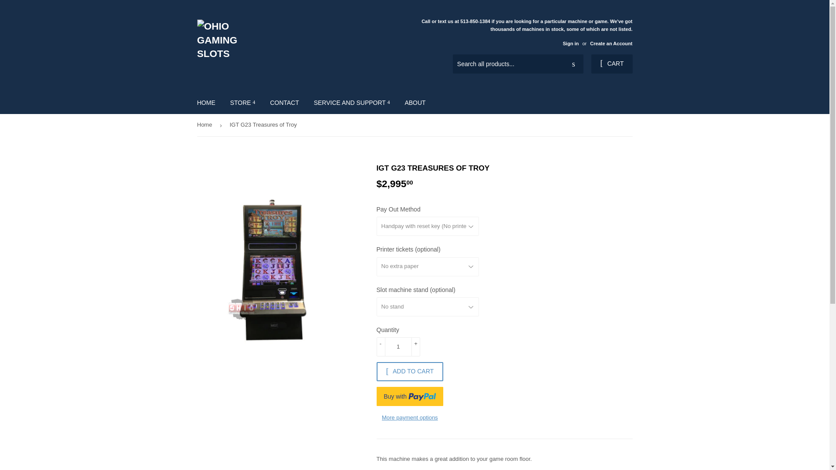  What do you see at coordinates (206, 103) in the screenshot?
I see `HOME` at bounding box center [206, 103].